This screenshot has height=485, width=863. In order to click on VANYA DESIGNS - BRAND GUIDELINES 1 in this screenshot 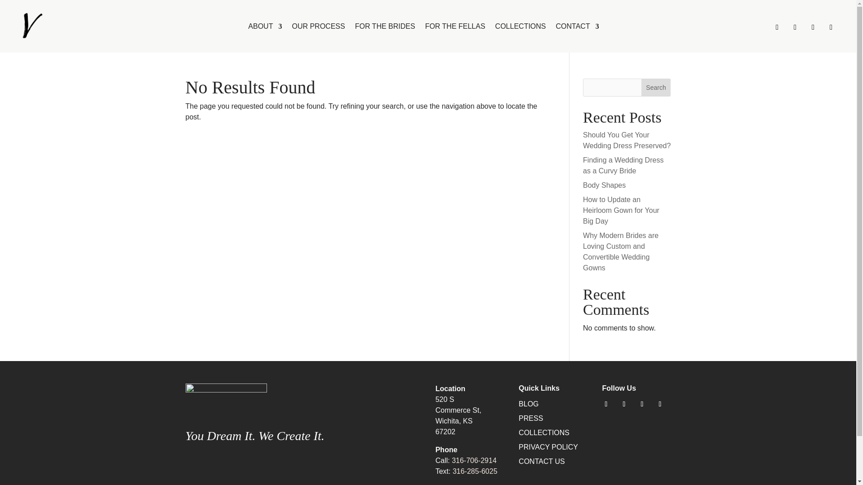, I will do `click(226, 403)`.